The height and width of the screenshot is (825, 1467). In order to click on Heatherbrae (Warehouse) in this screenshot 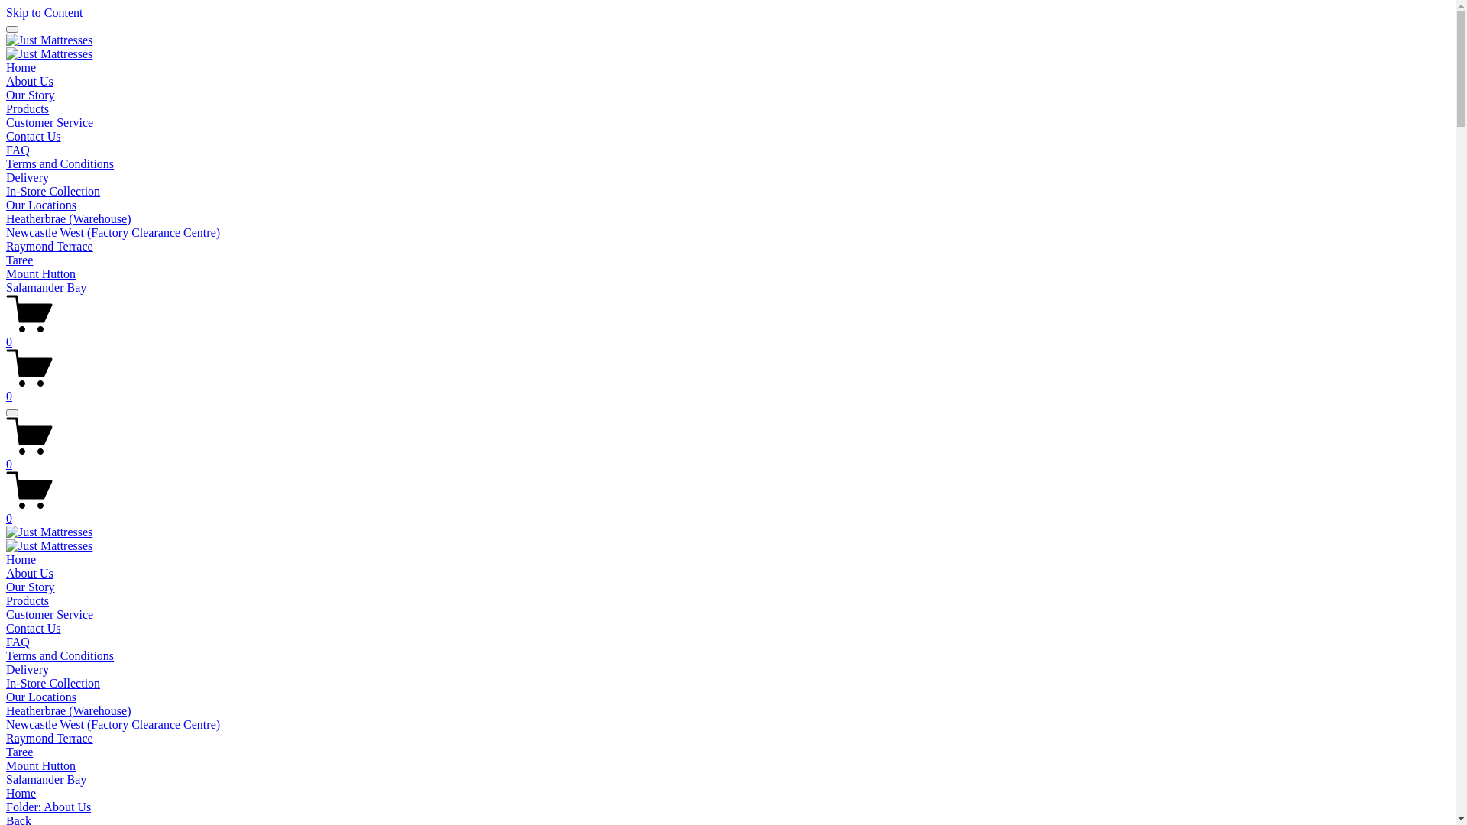, I will do `click(69, 218)`.